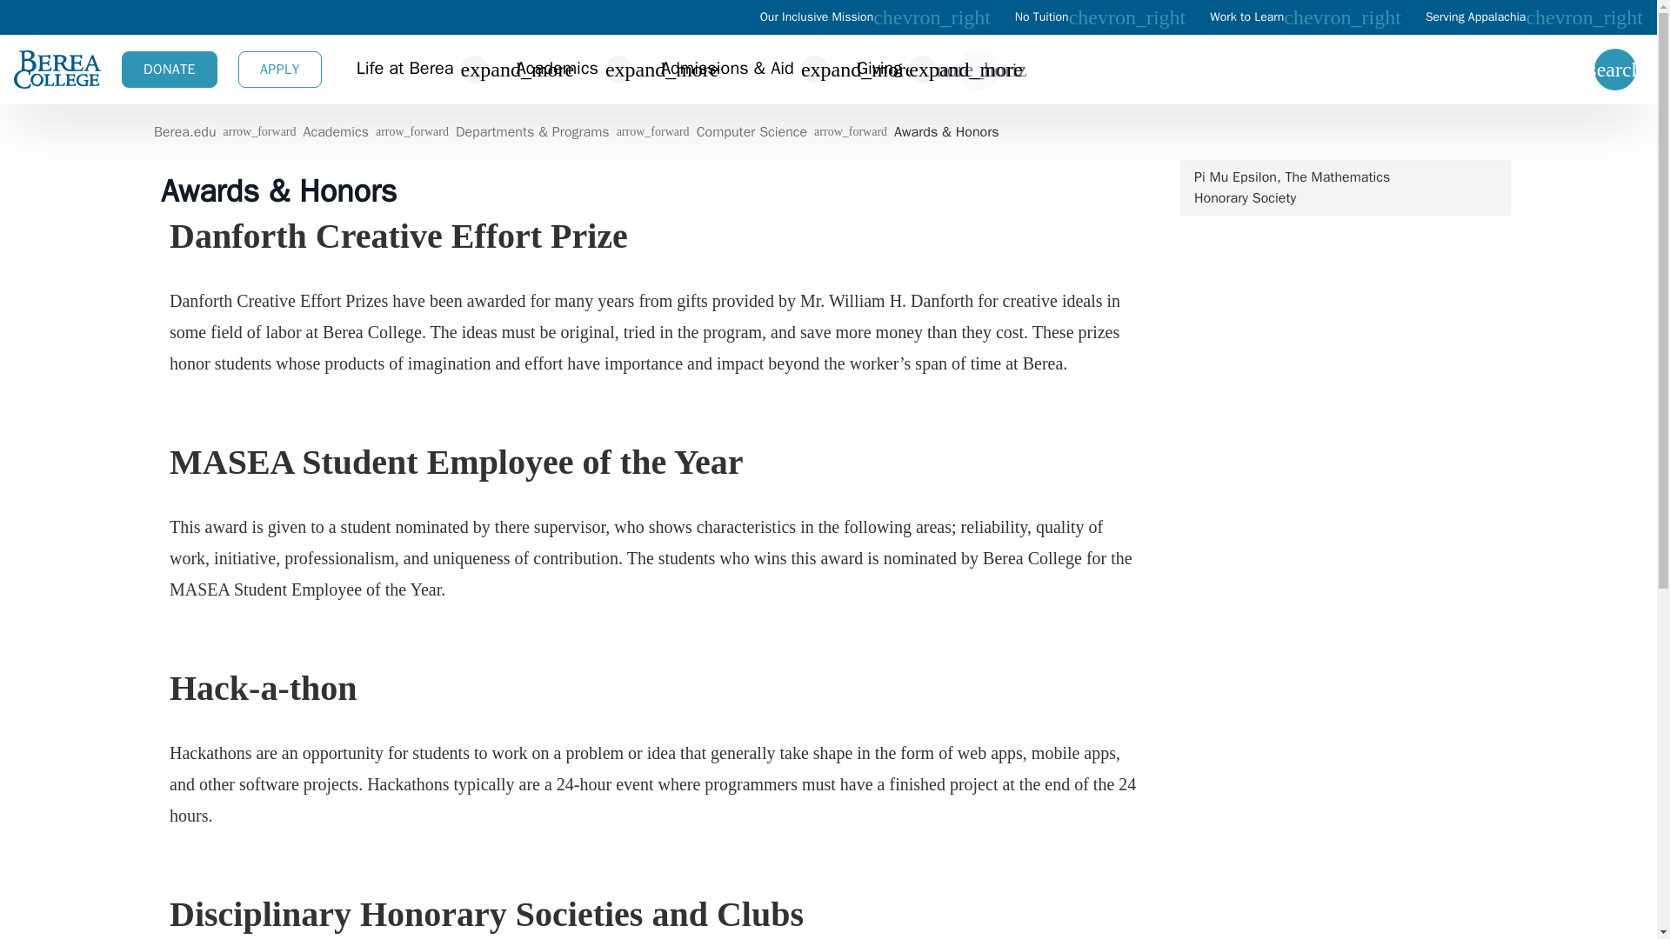  What do you see at coordinates (1615, 70) in the screenshot?
I see `search` at bounding box center [1615, 70].